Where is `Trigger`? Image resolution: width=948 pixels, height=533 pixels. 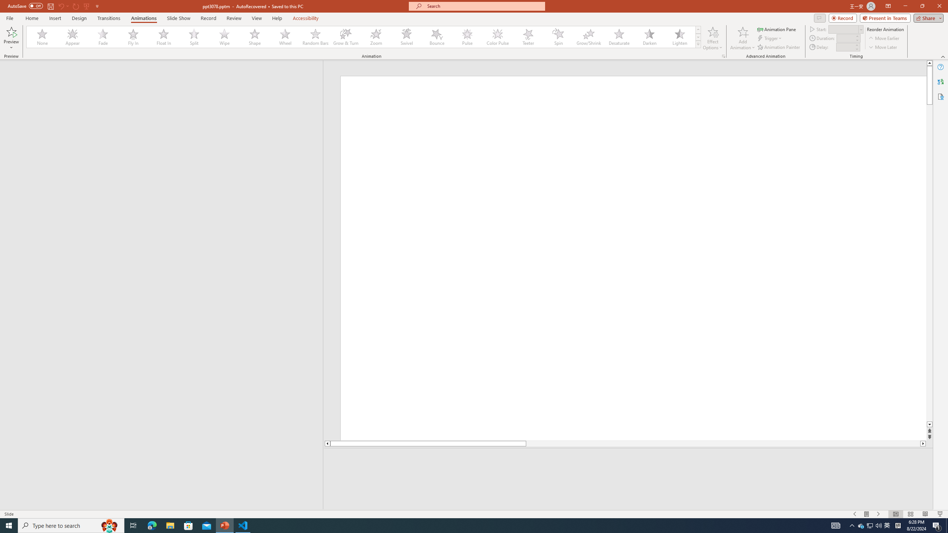
Trigger is located at coordinates (770, 38).